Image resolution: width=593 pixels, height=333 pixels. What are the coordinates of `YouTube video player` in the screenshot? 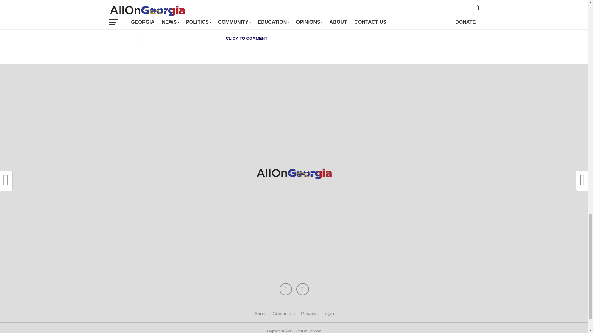 It's located at (419, 14).